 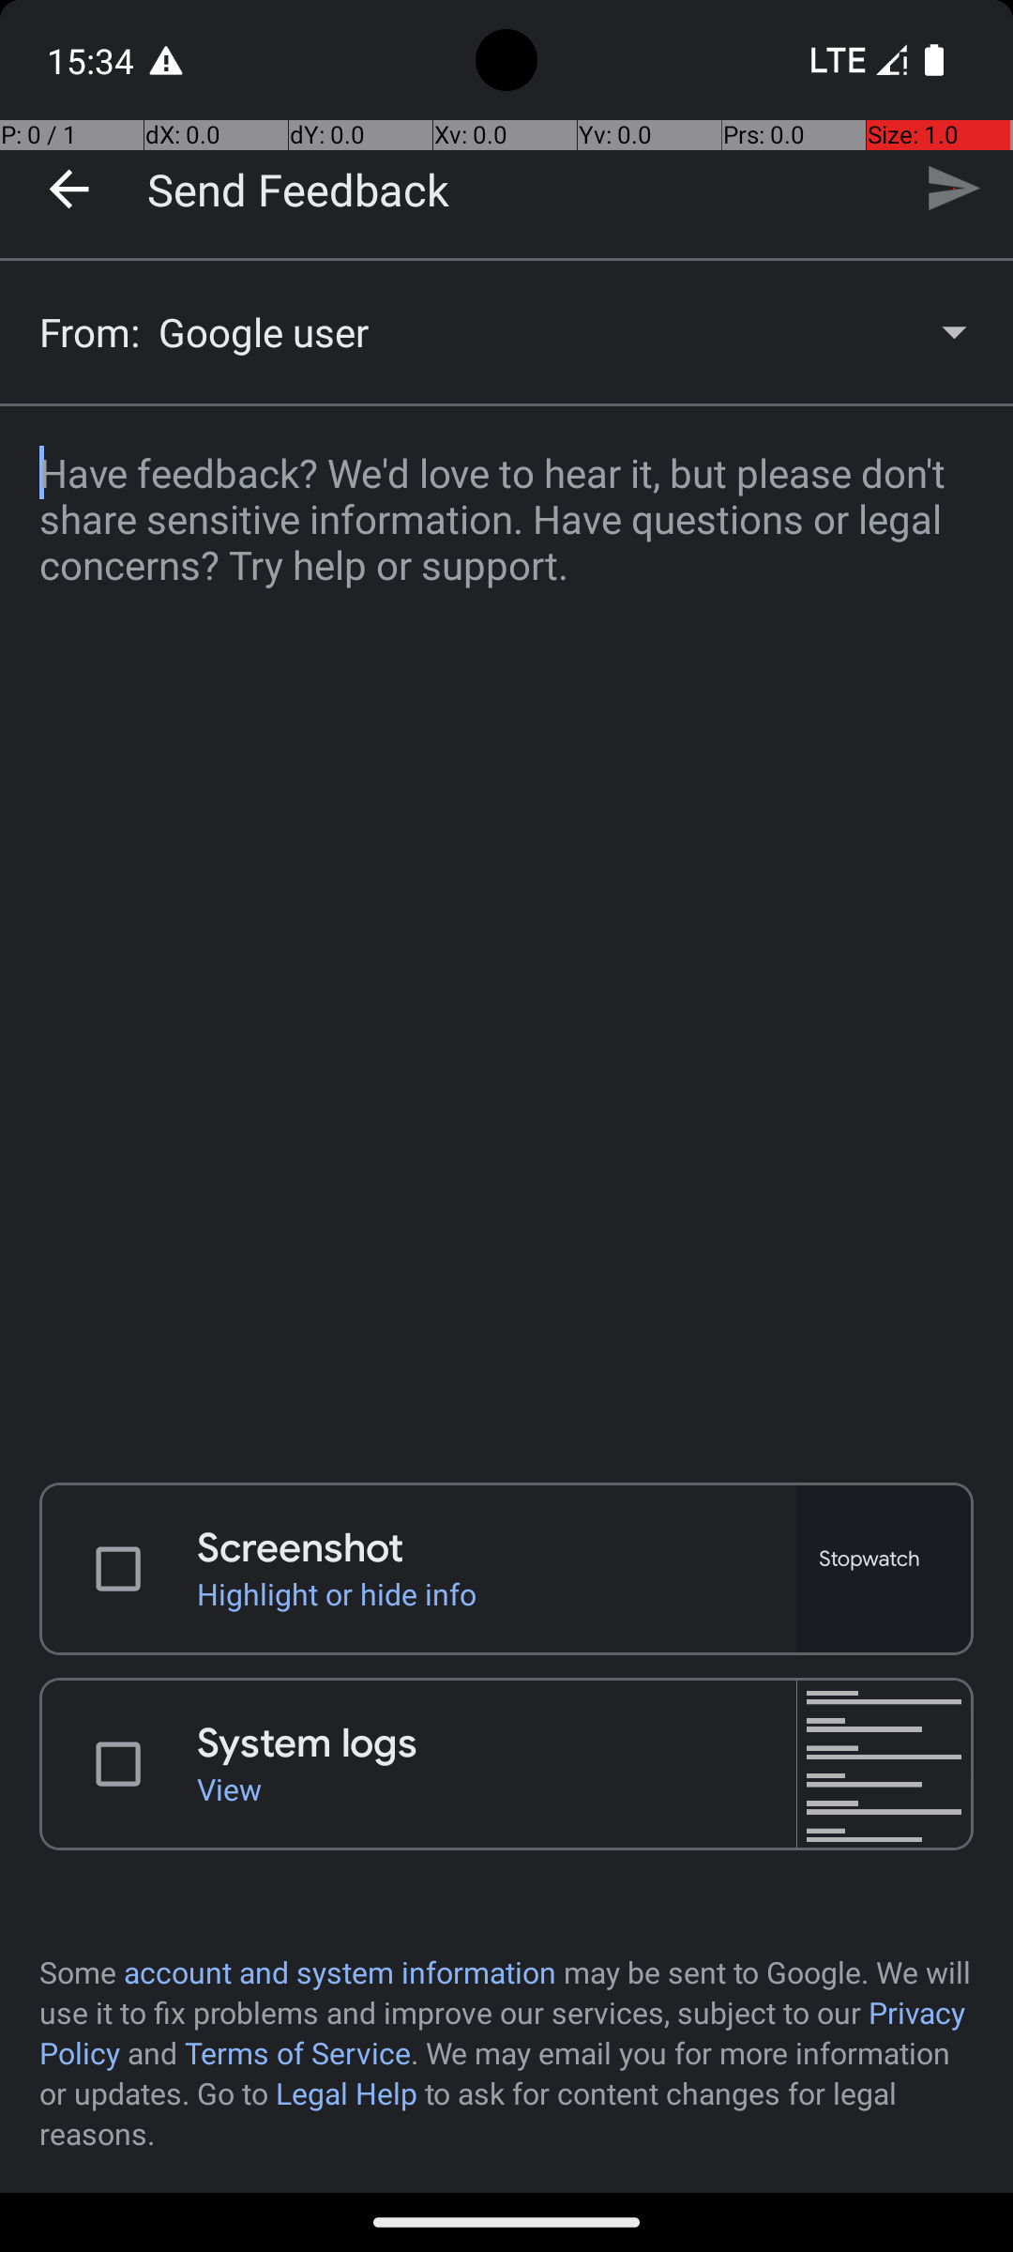 I want to click on From:  Google user, so click(x=506, y=332).